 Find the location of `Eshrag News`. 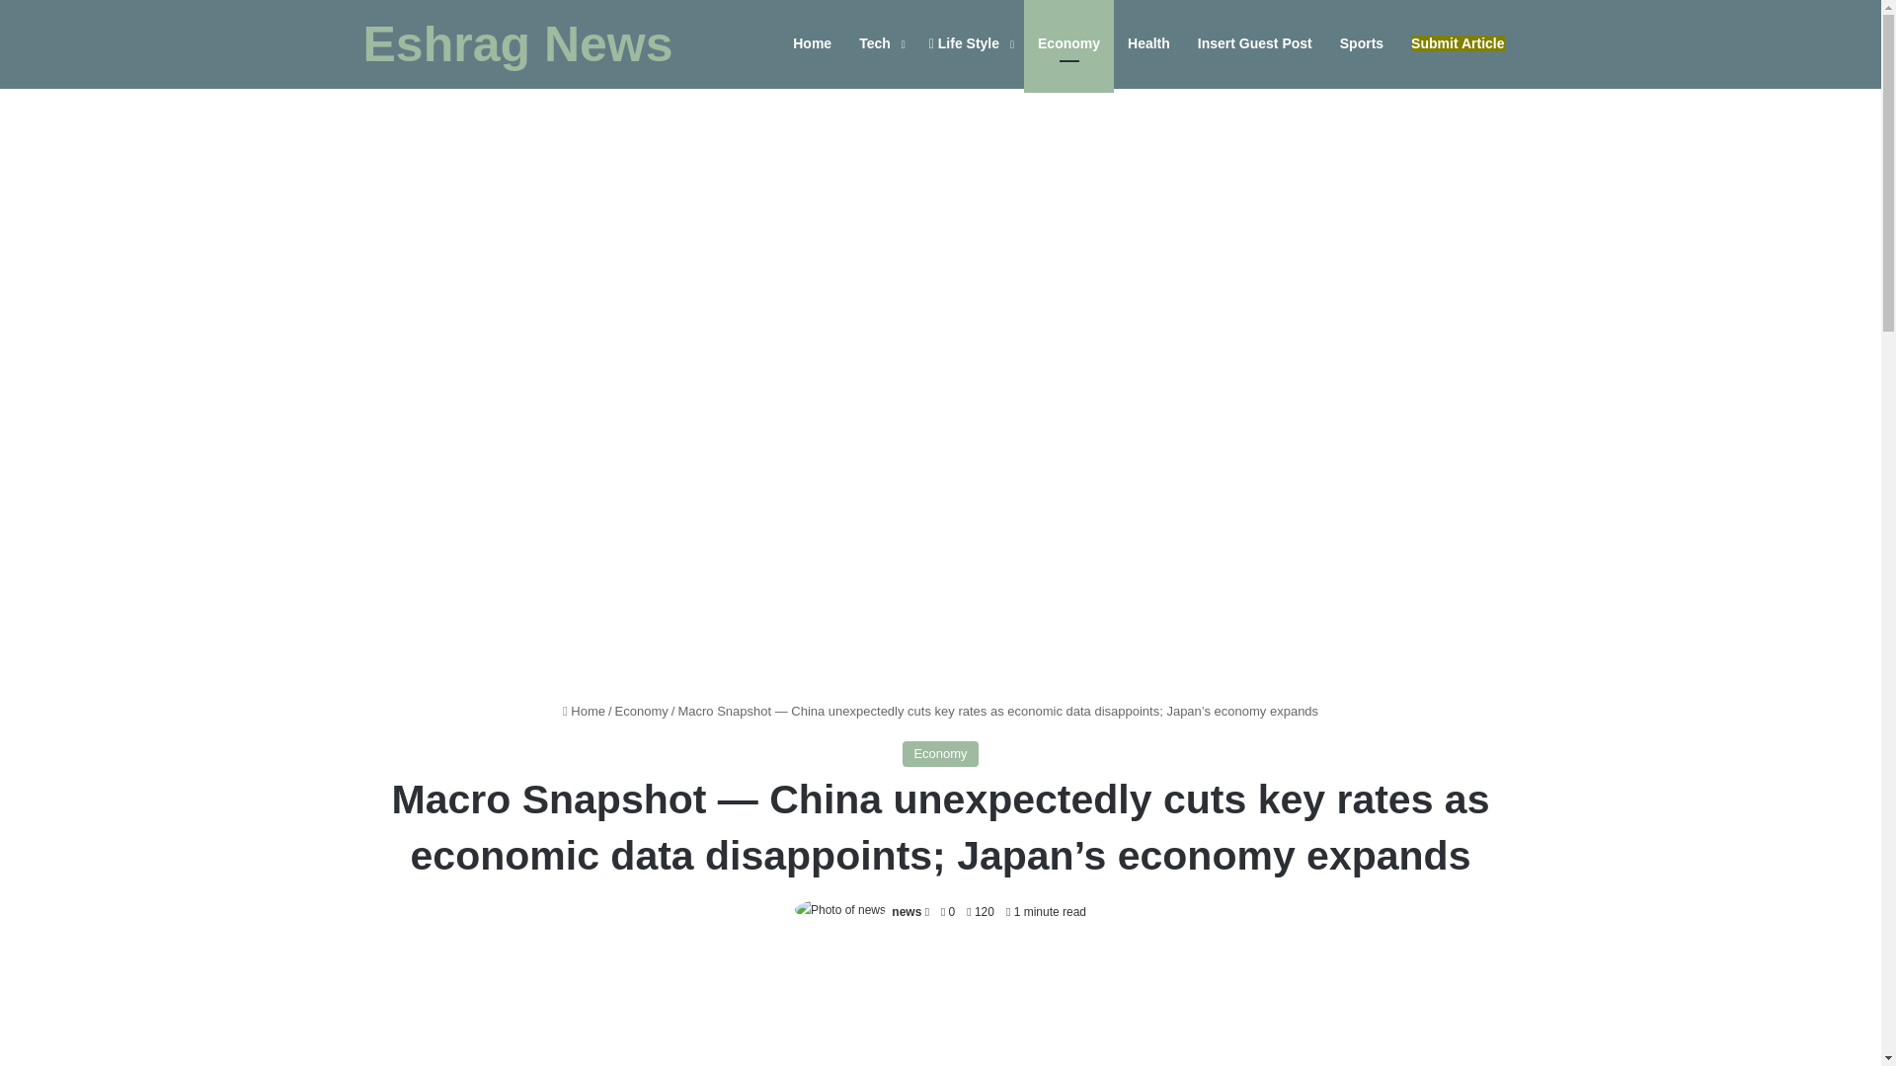

Eshrag News is located at coordinates (517, 44).